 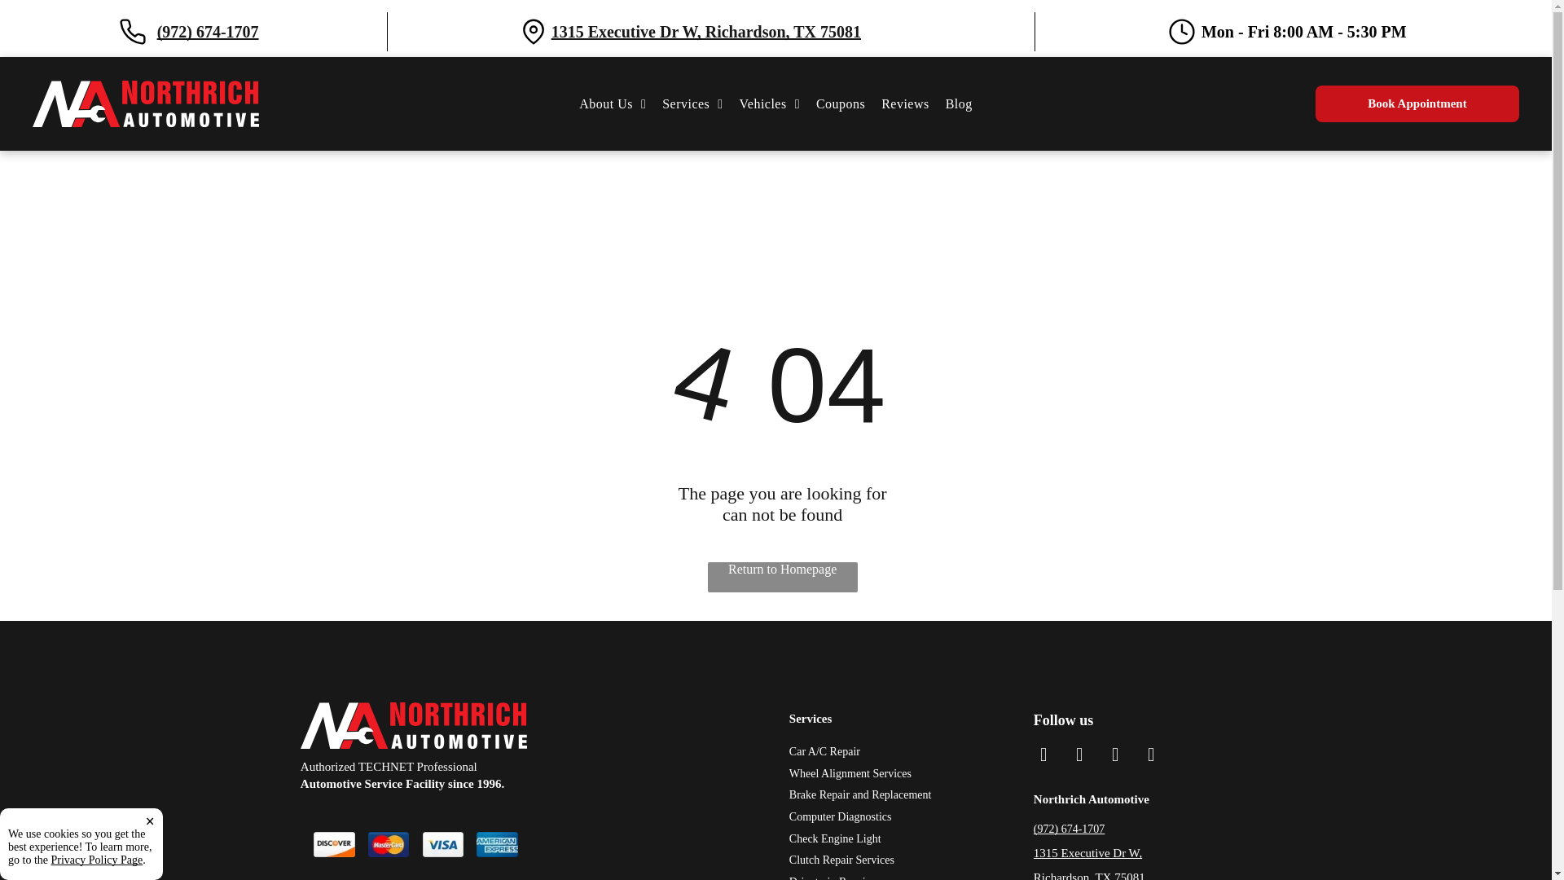 What do you see at coordinates (706, 31) in the screenshot?
I see `About Us` at bounding box center [706, 31].